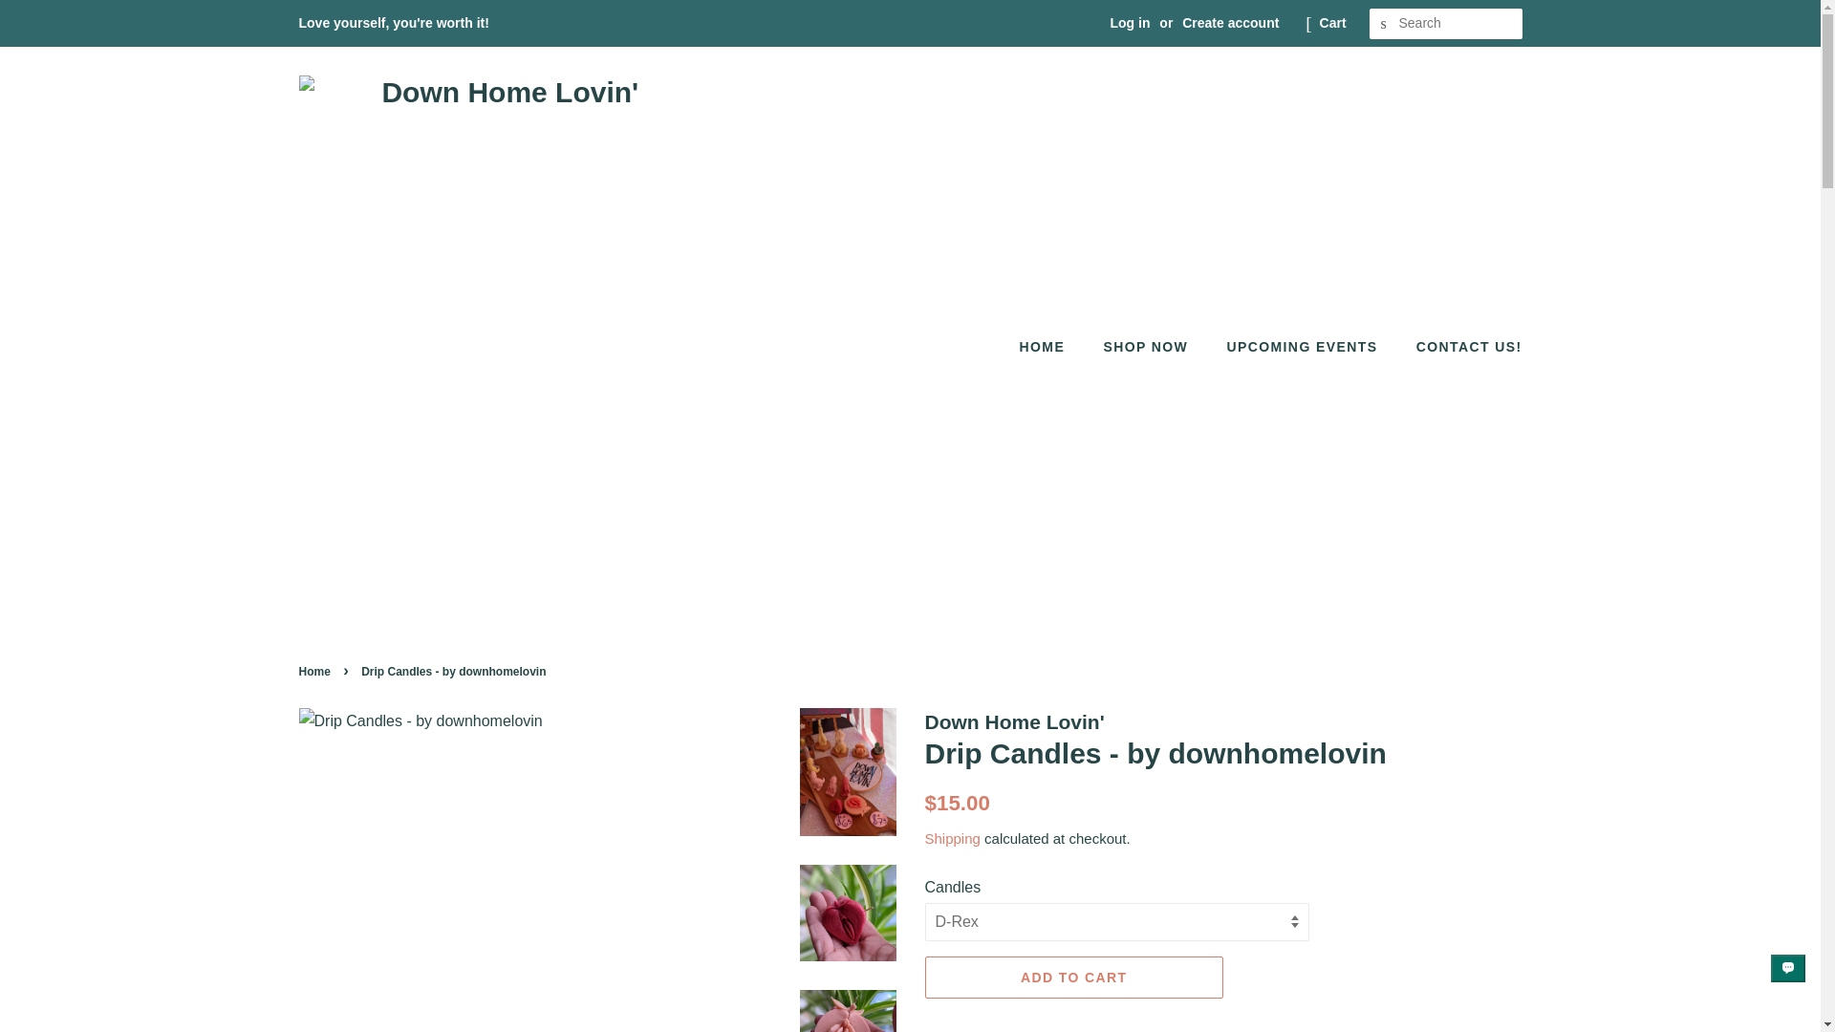 The image size is (1835, 1032). I want to click on Home, so click(315, 671).